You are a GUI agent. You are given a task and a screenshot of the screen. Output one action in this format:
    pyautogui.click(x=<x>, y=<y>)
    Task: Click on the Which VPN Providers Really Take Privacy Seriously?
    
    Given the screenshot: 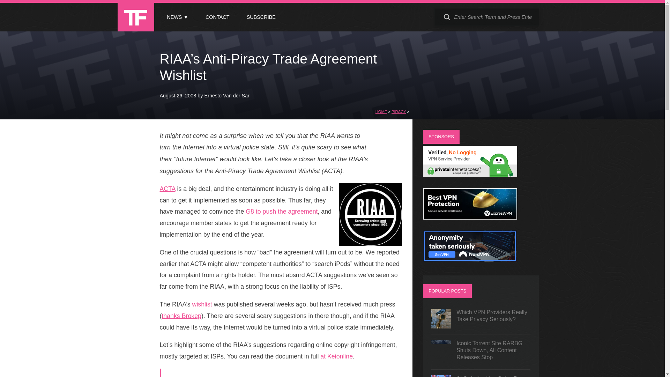 What is the action you would take?
    pyautogui.click(x=481, y=318)
    